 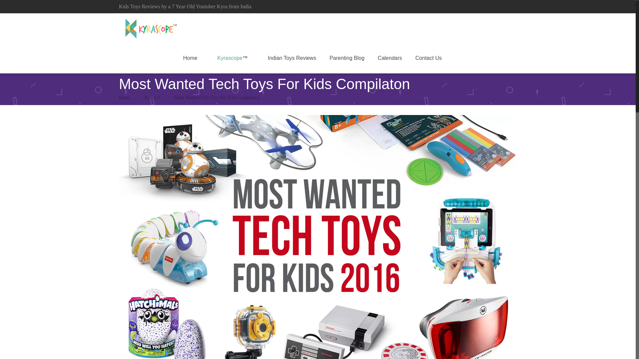 What do you see at coordinates (347, 58) in the screenshot?
I see `Parenting Blog` at bounding box center [347, 58].